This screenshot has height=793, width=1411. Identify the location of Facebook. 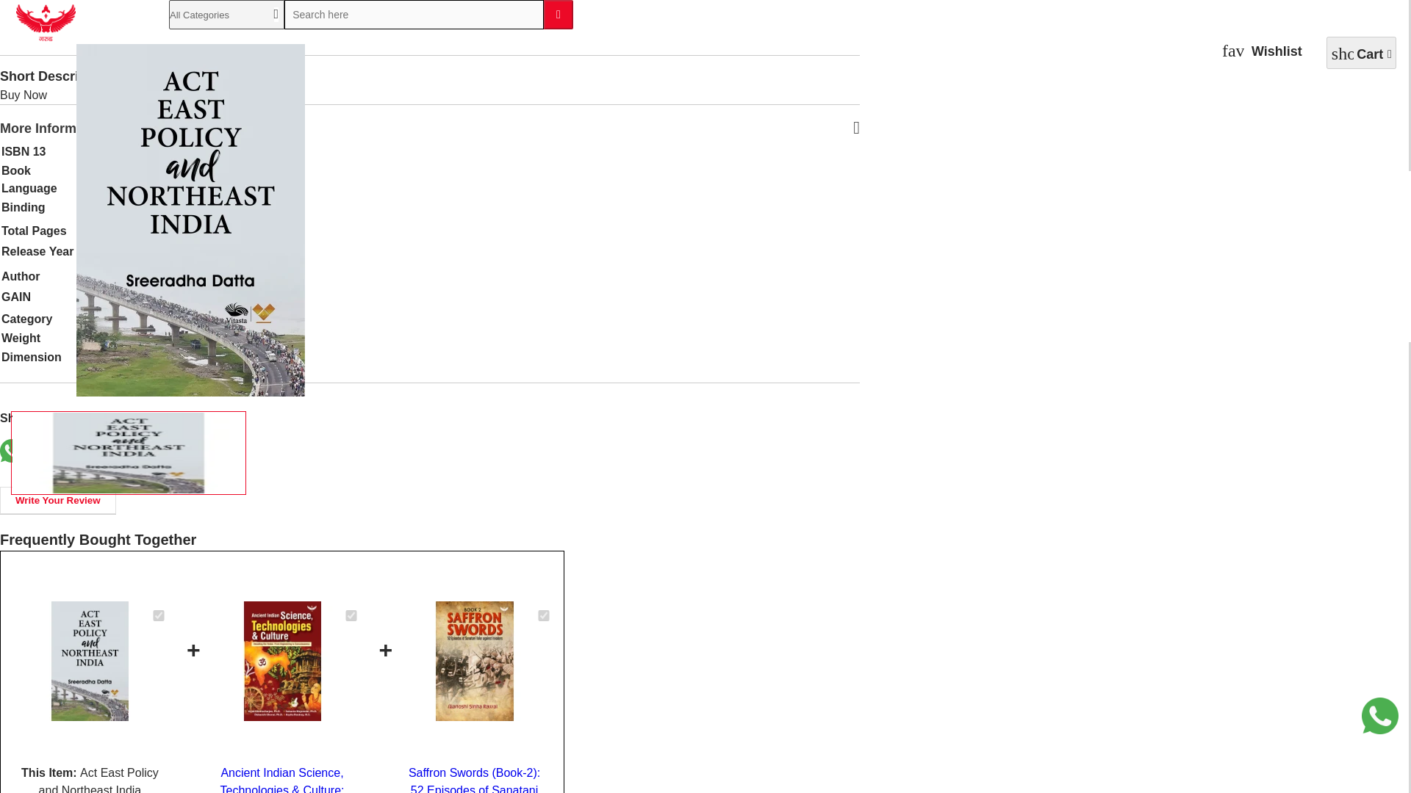
(47, 451).